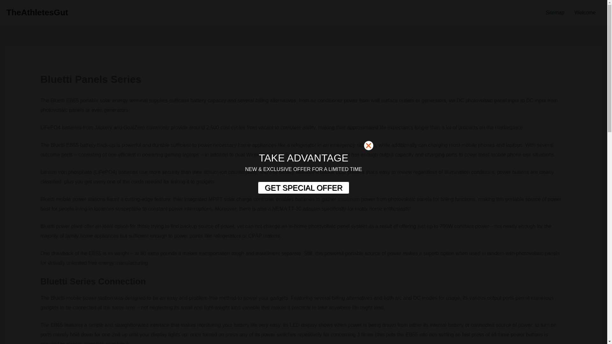  I want to click on GET SPECIAL OFFER, so click(303, 188).